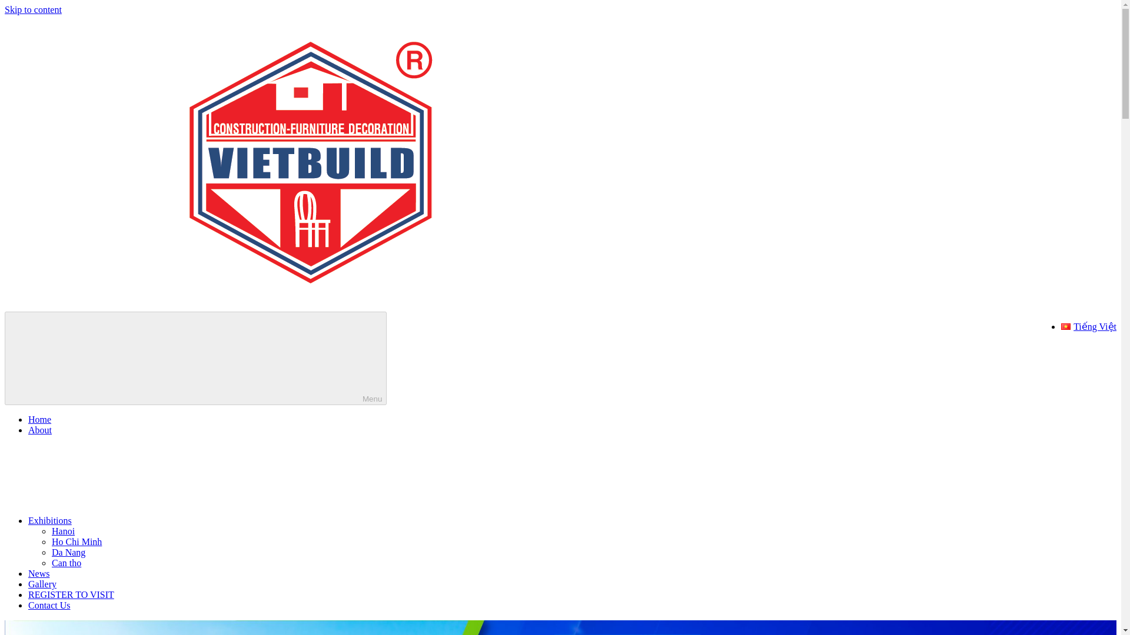  Describe the element at coordinates (33, 9) in the screenshot. I see `Skip to content` at that location.